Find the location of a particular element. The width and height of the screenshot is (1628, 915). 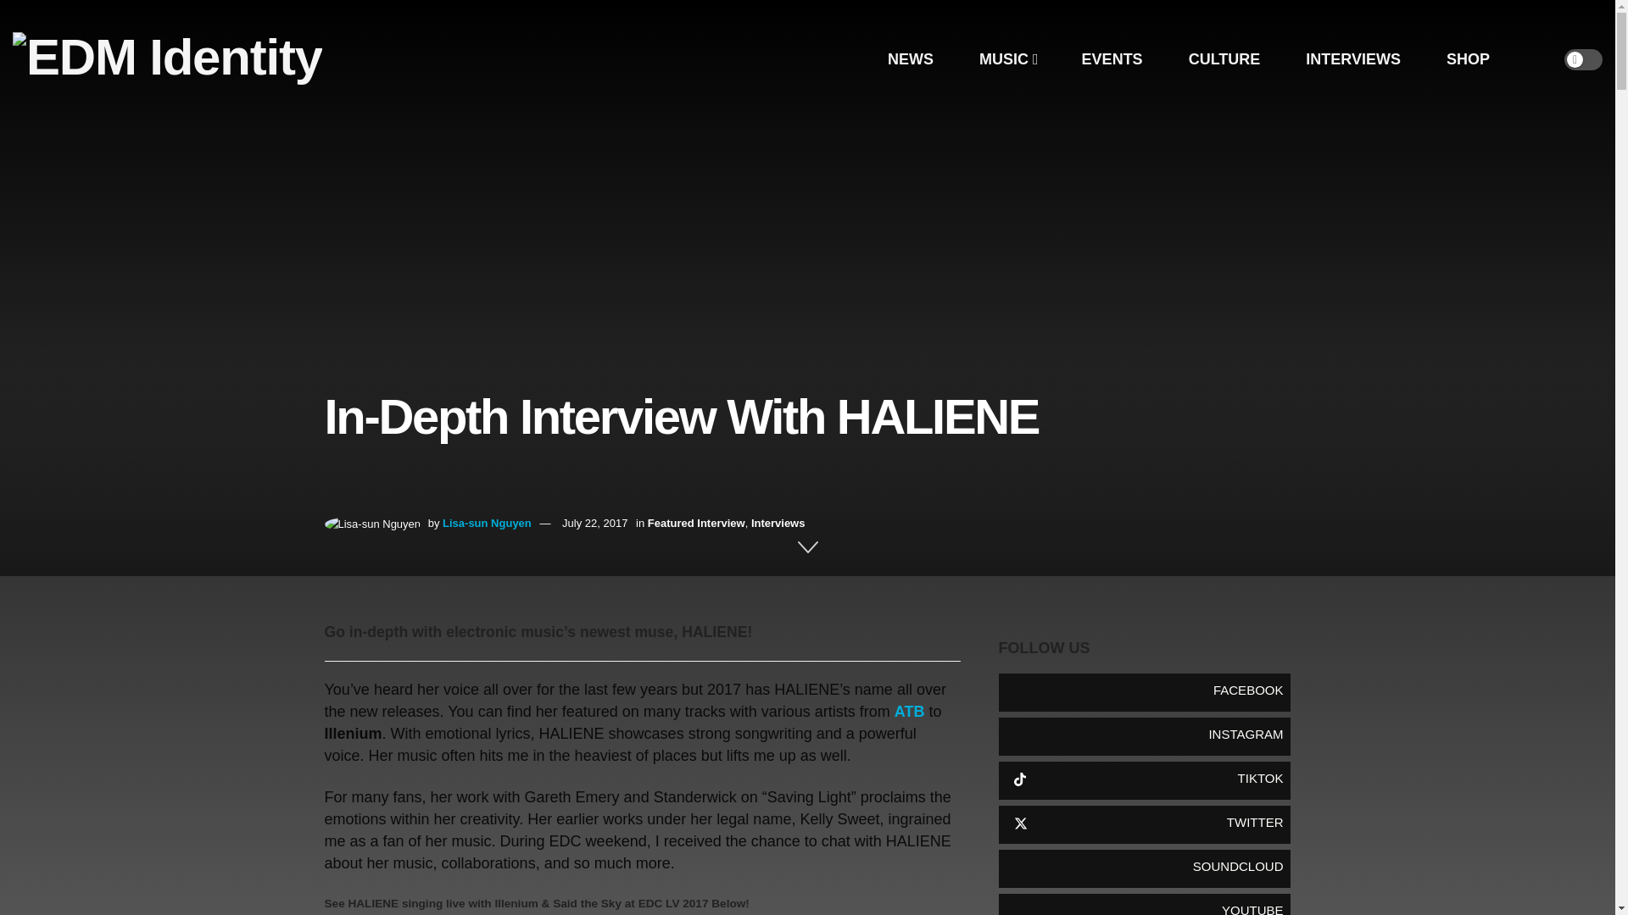

NEWS is located at coordinates (911, 59).